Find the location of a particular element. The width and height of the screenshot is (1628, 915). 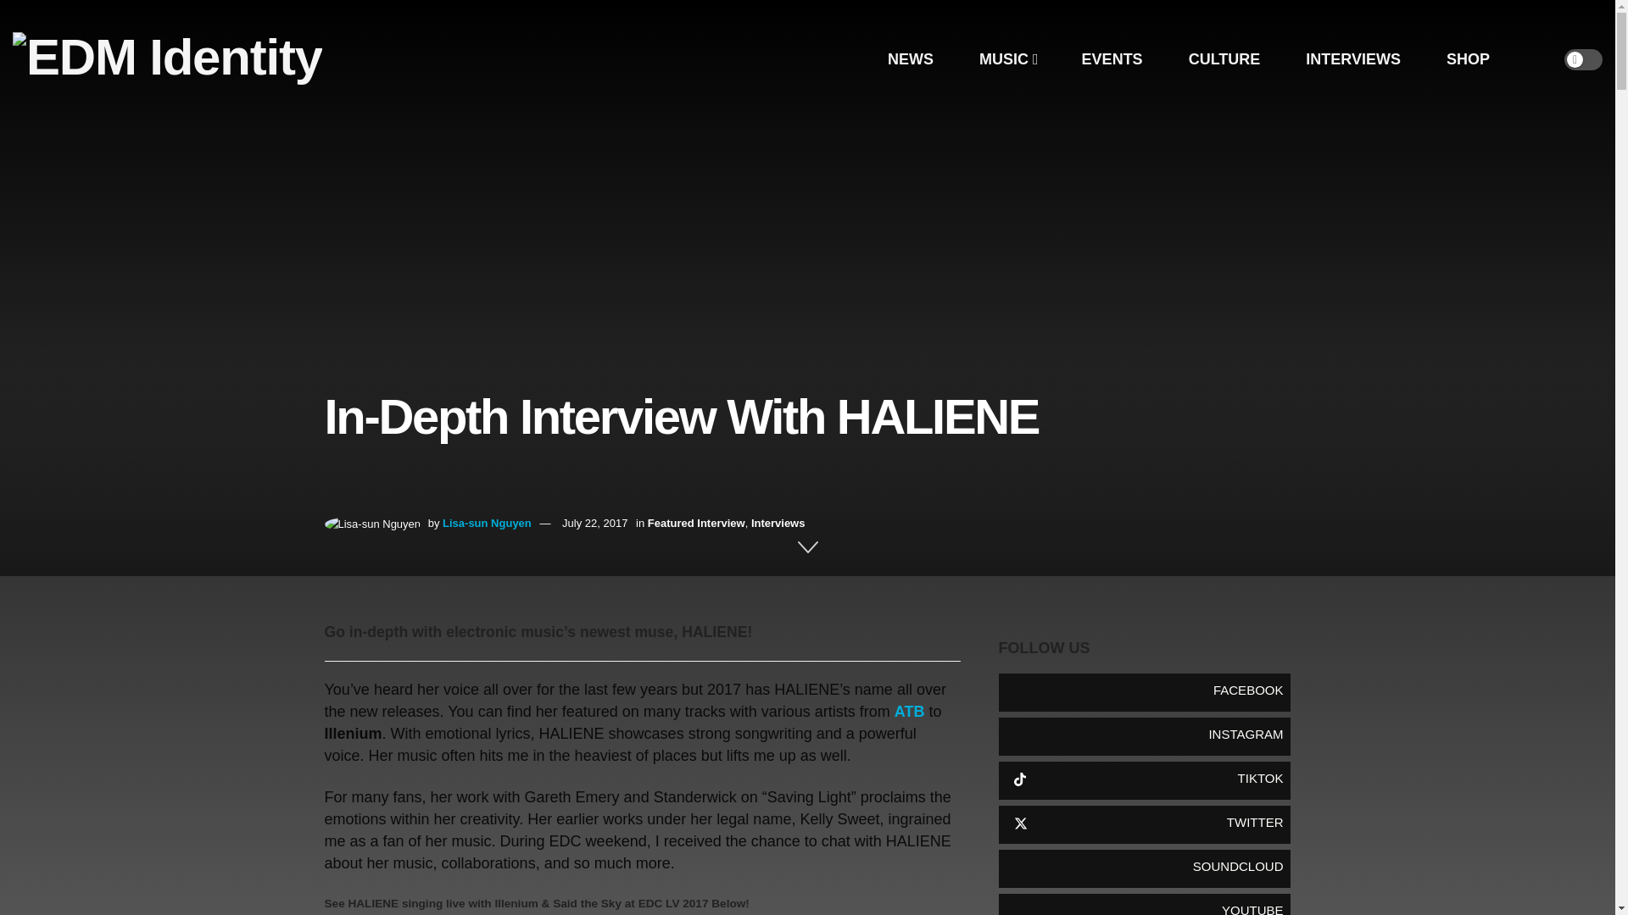

NEWS is located at coordinates (911, 59).